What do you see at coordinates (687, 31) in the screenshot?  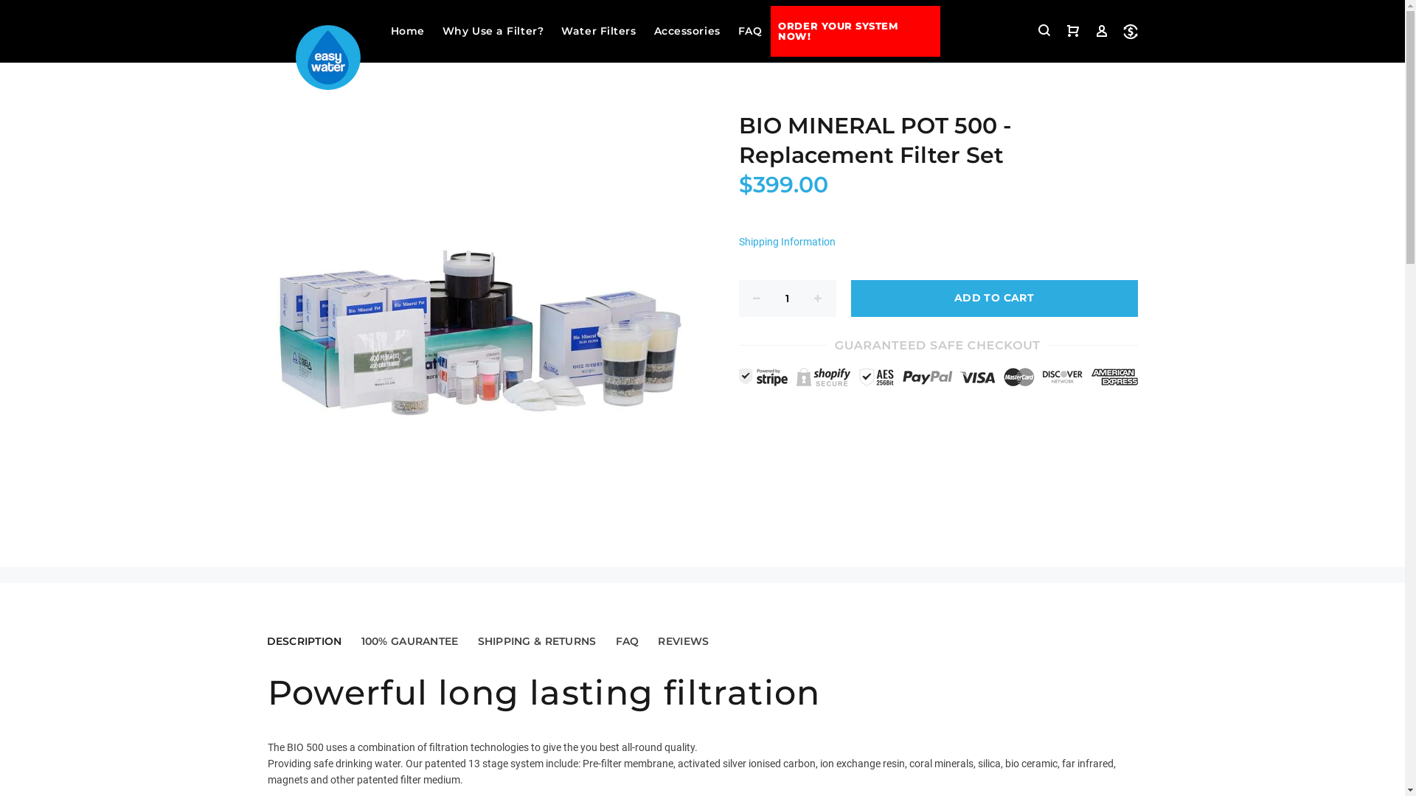 I see `Accessories` at bounding box center [687, 31].